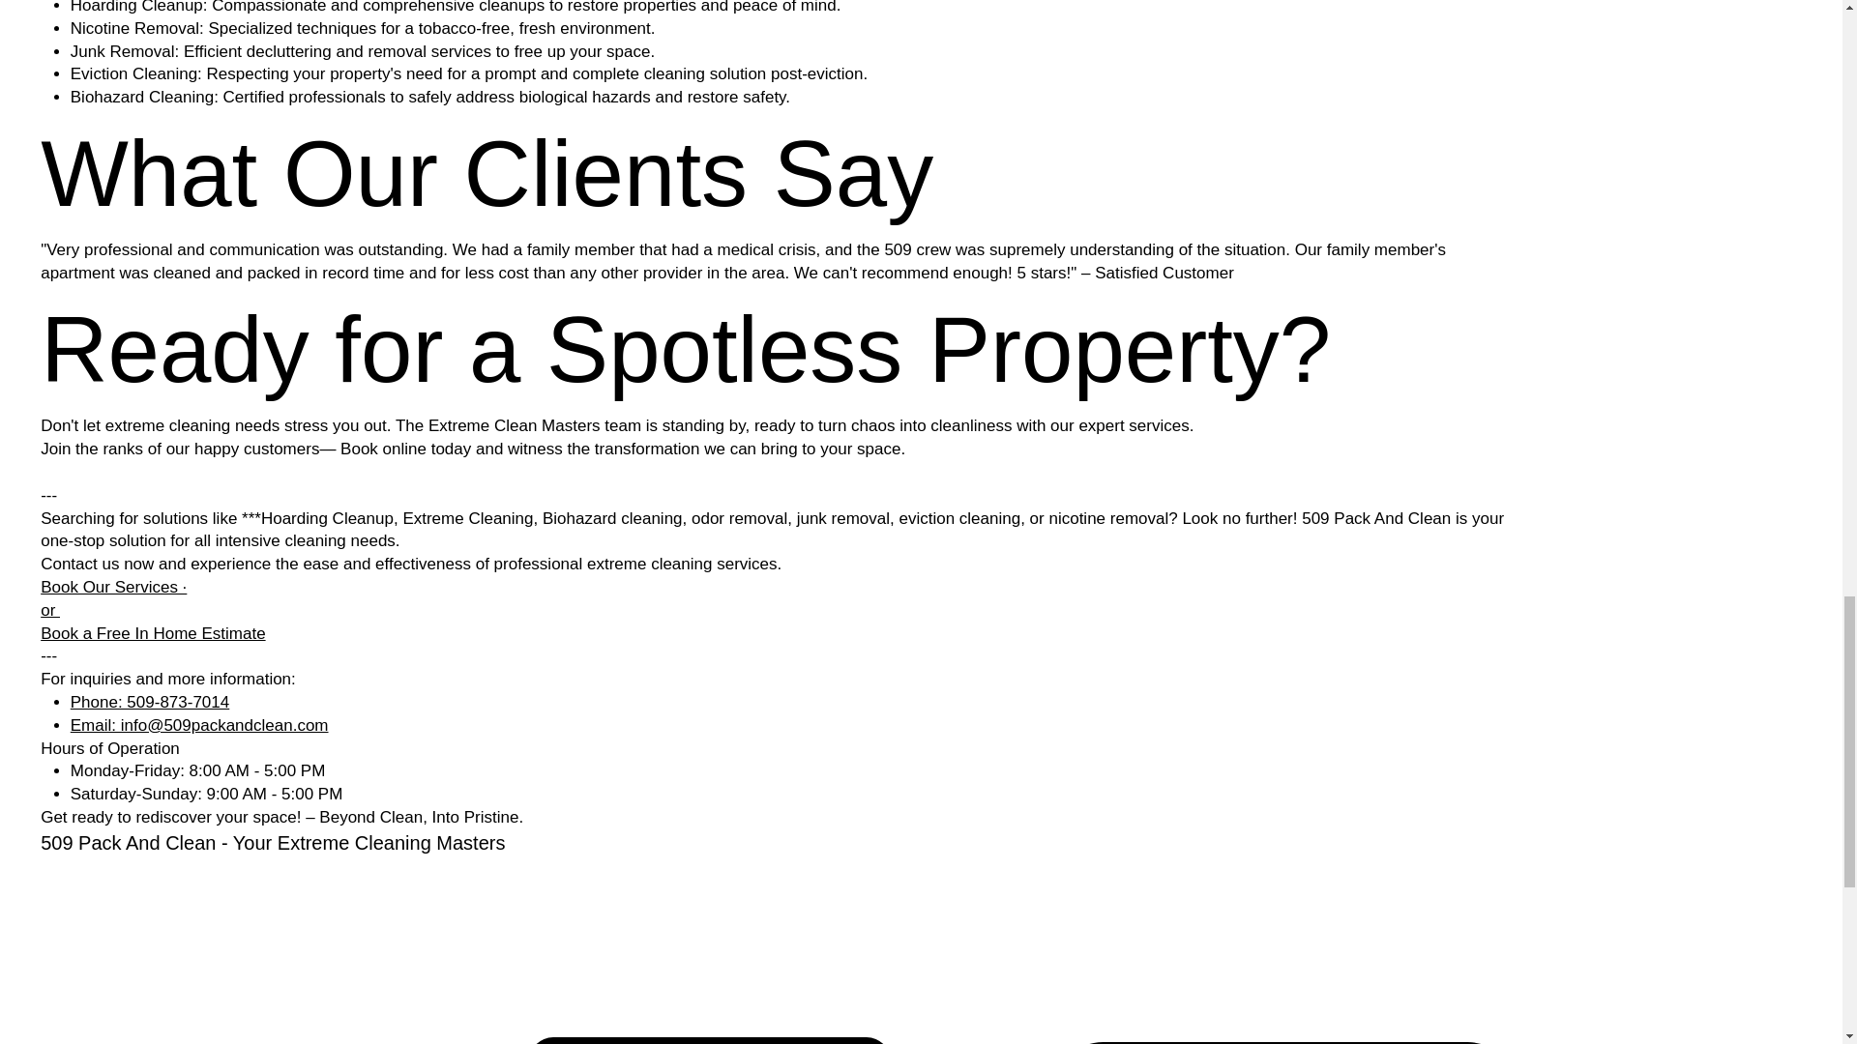  I want to click on Book a Free In Home Estimate, so click(153, 633).